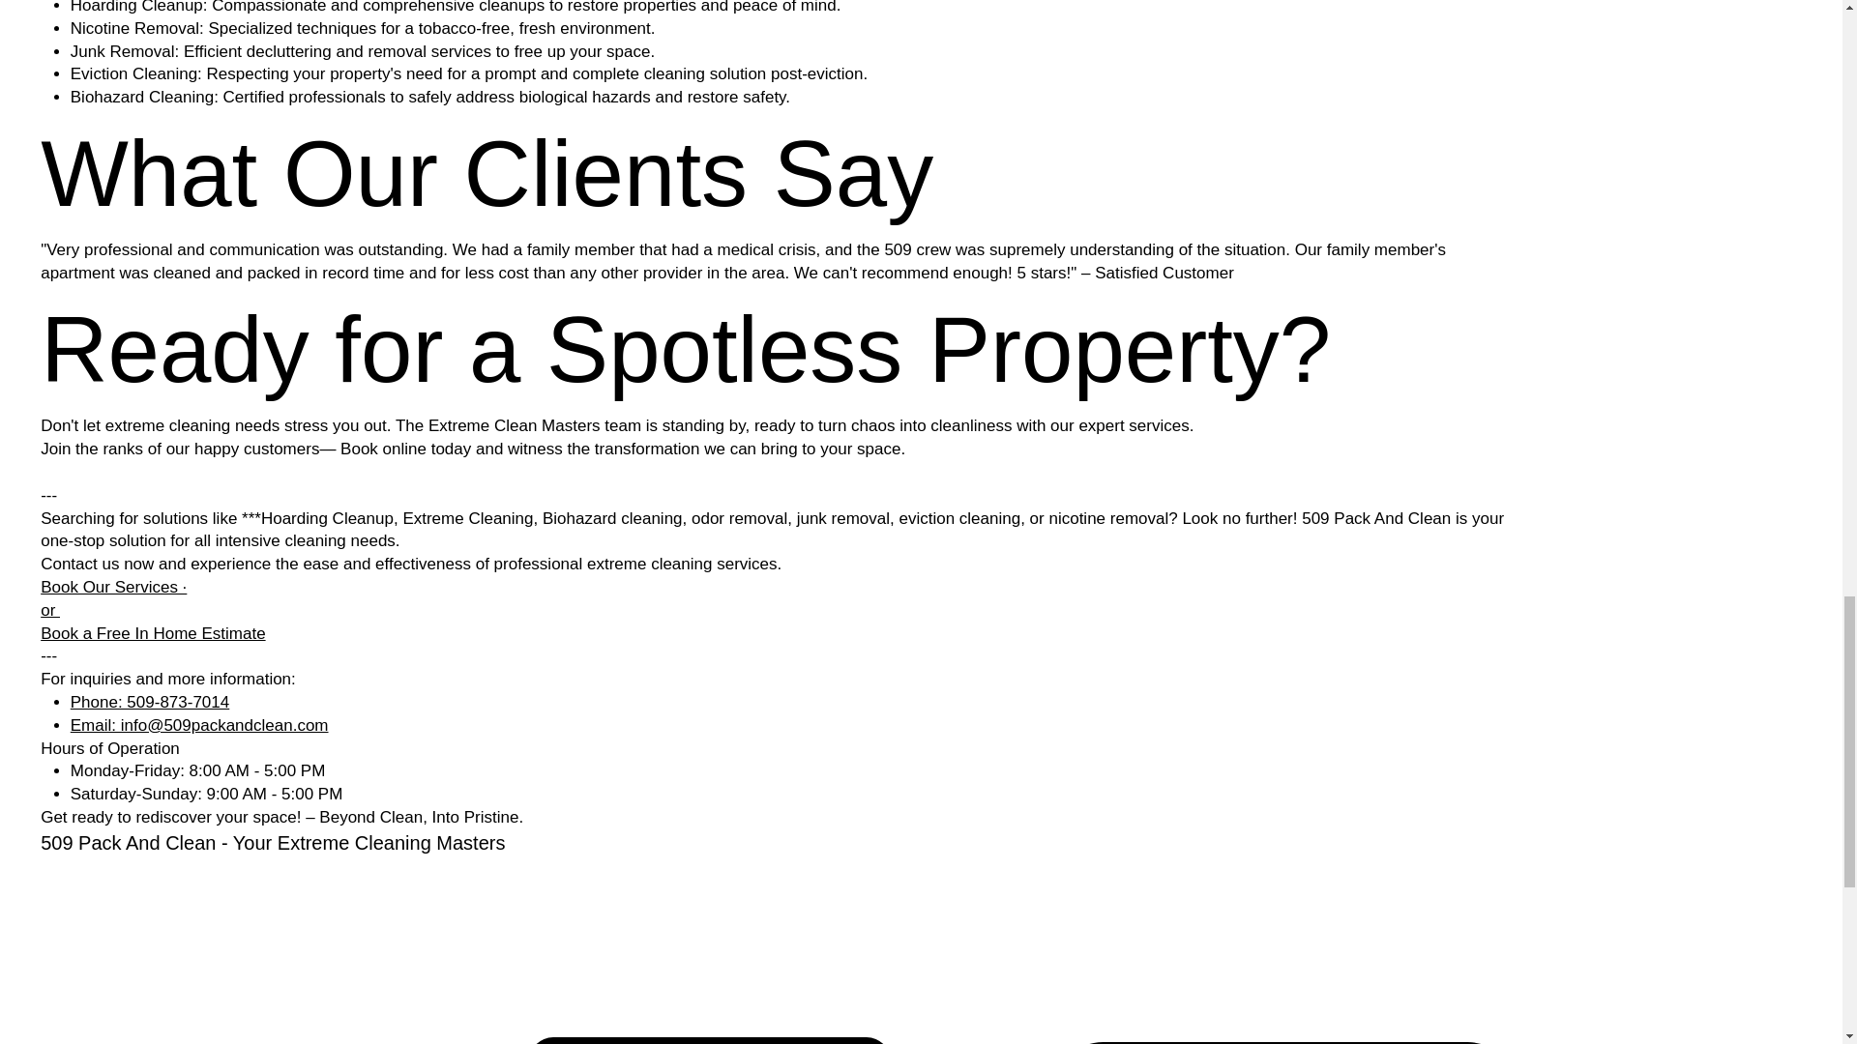  I want to click on Book a Free In Home Estimate, so click(153, 633).